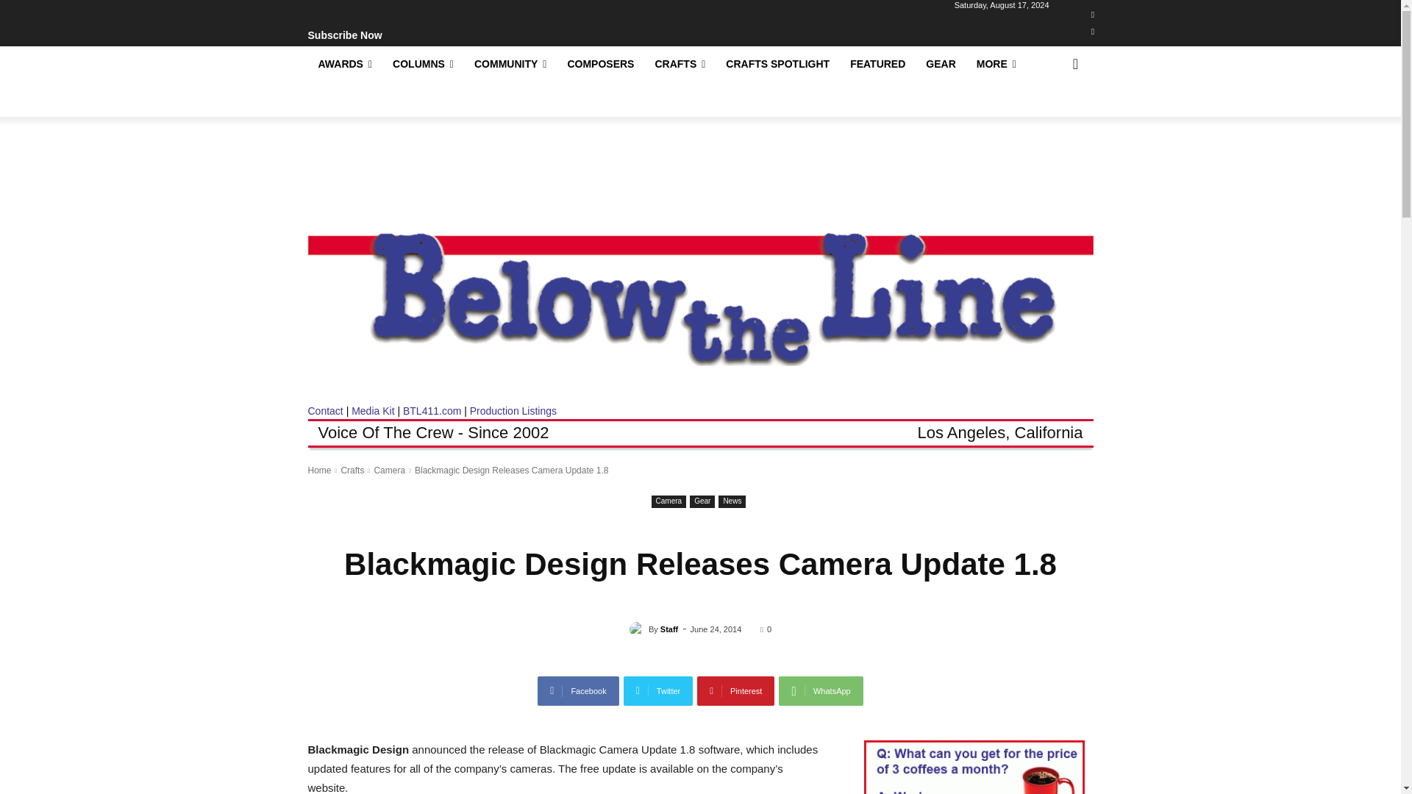 Image resolution: width=1412 pixels, height=794 pixels. I want to click on Staff, so click(638, 629).